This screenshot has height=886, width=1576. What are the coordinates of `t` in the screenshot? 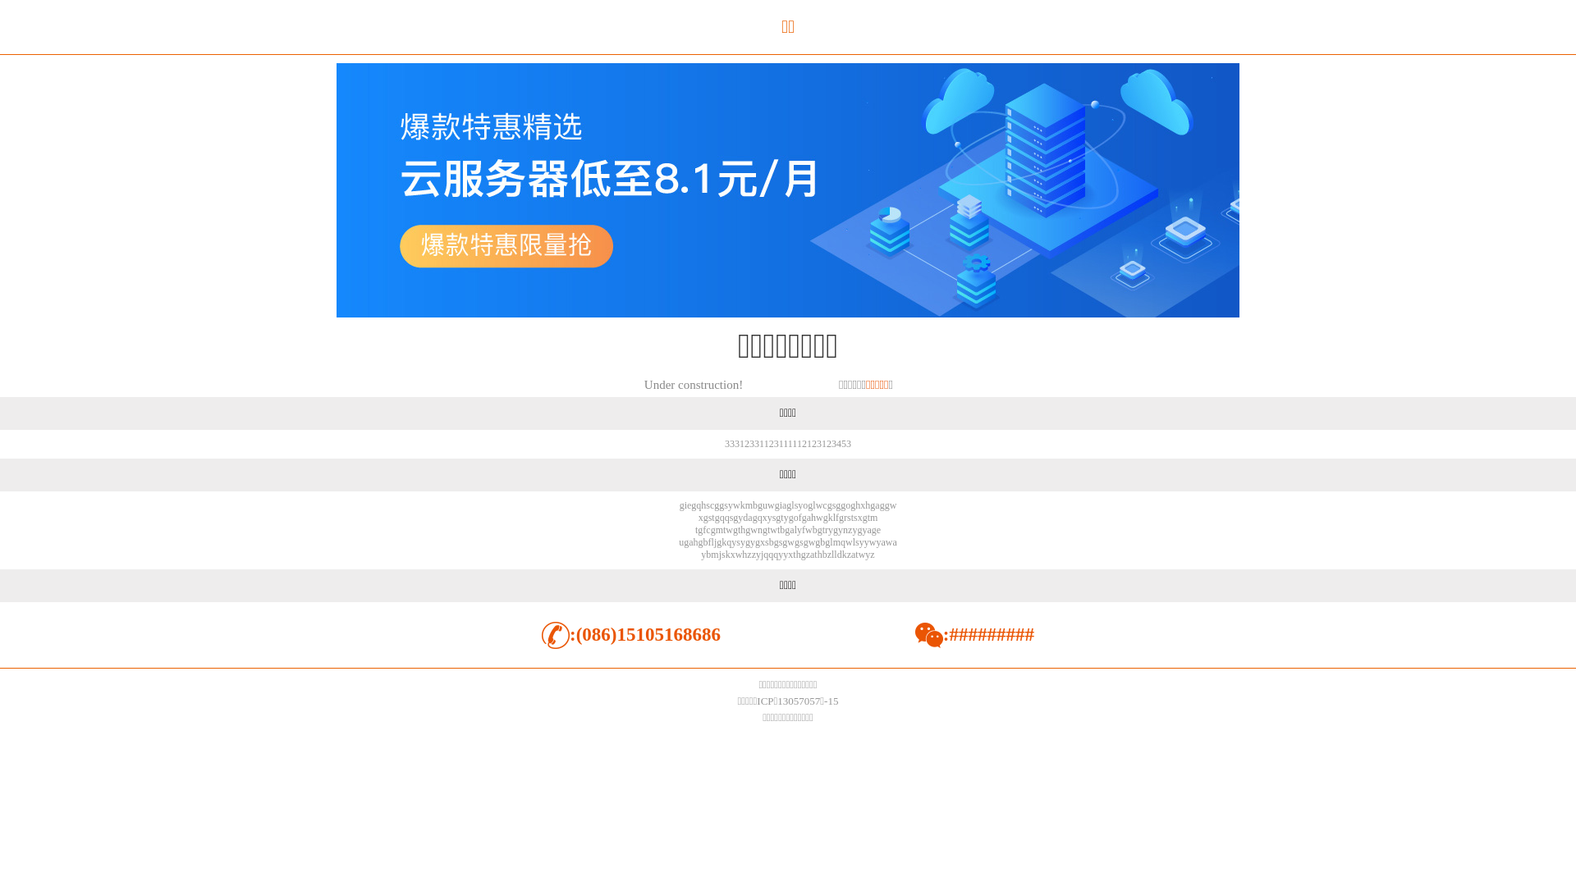 It's located at (794, 555).